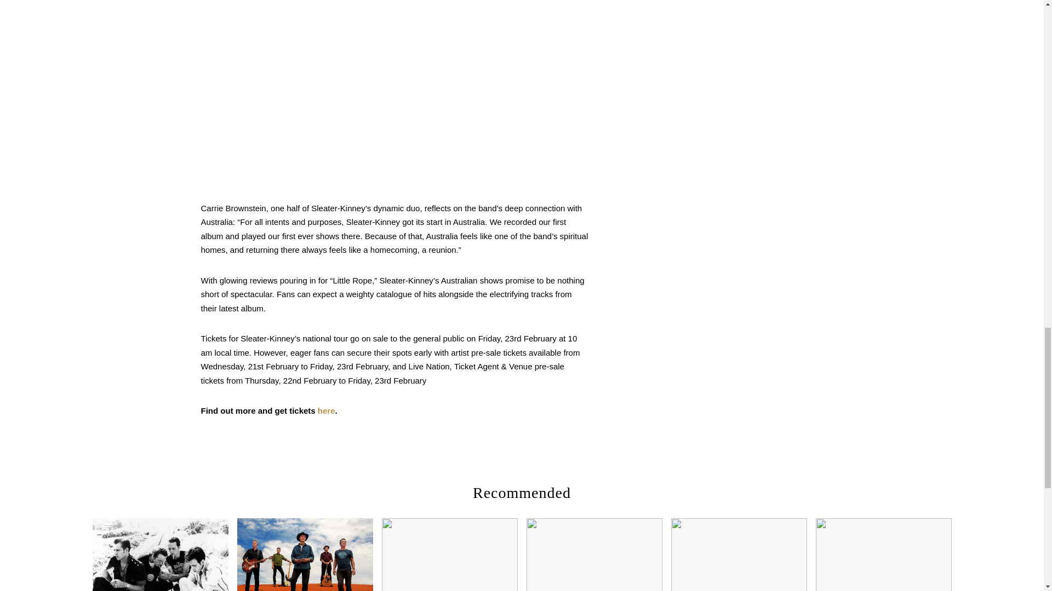 The image size is (1052, 591). What do you see at coordinates (327, 410) in the screenshot?
I see `here` at bounding box center [327, 410].